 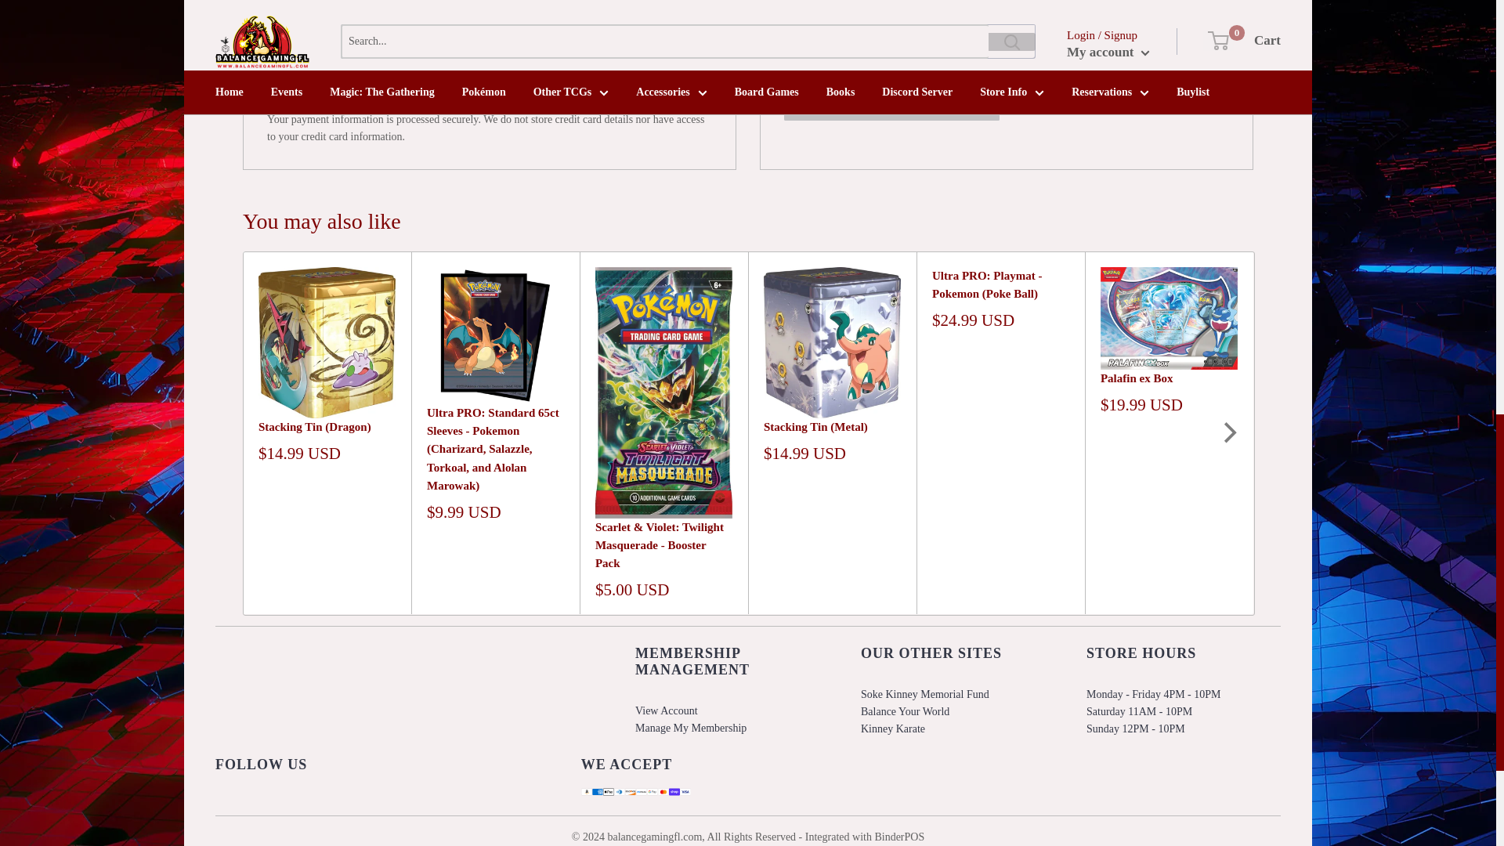 What do you see at coordinates (412, 99) in the screenshot?
I see `Discover` at bounding box center [412, 99].